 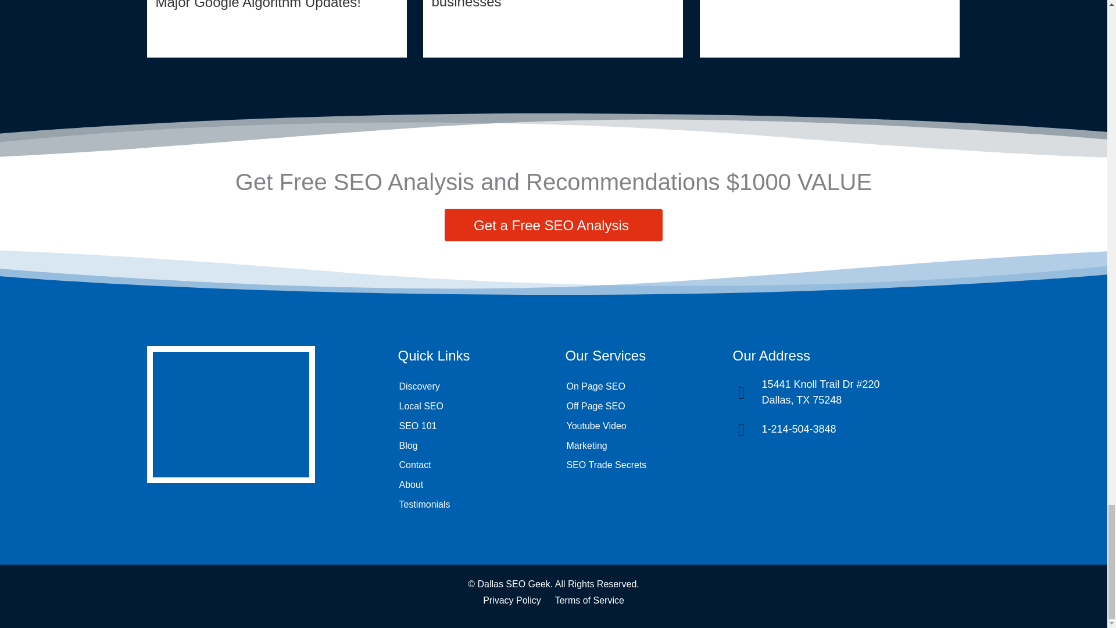 I want to click on Marketing, so click(x=636, y=445).